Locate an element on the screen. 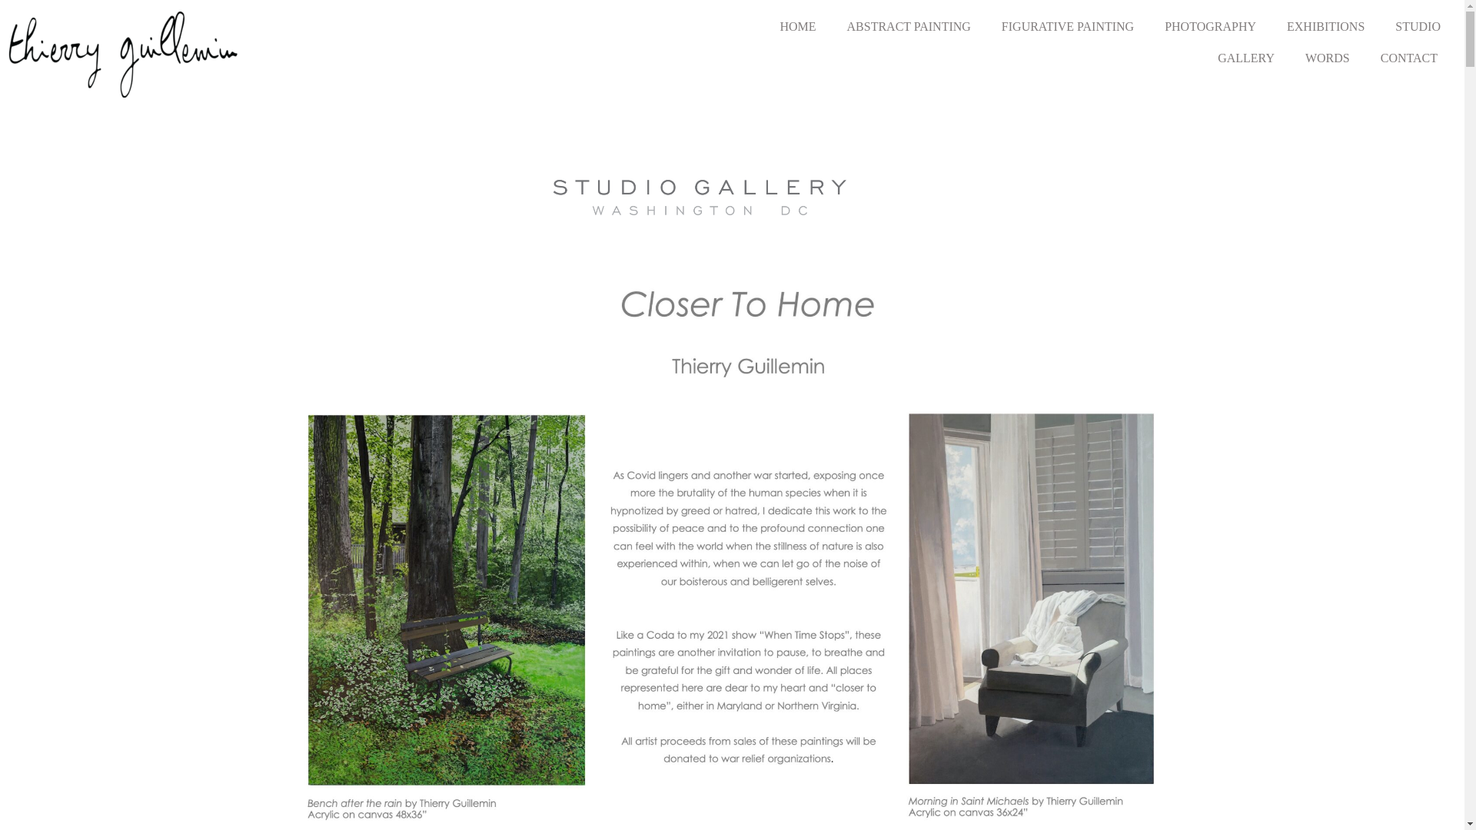  STUDIO is located at coordinates (1418, 28).